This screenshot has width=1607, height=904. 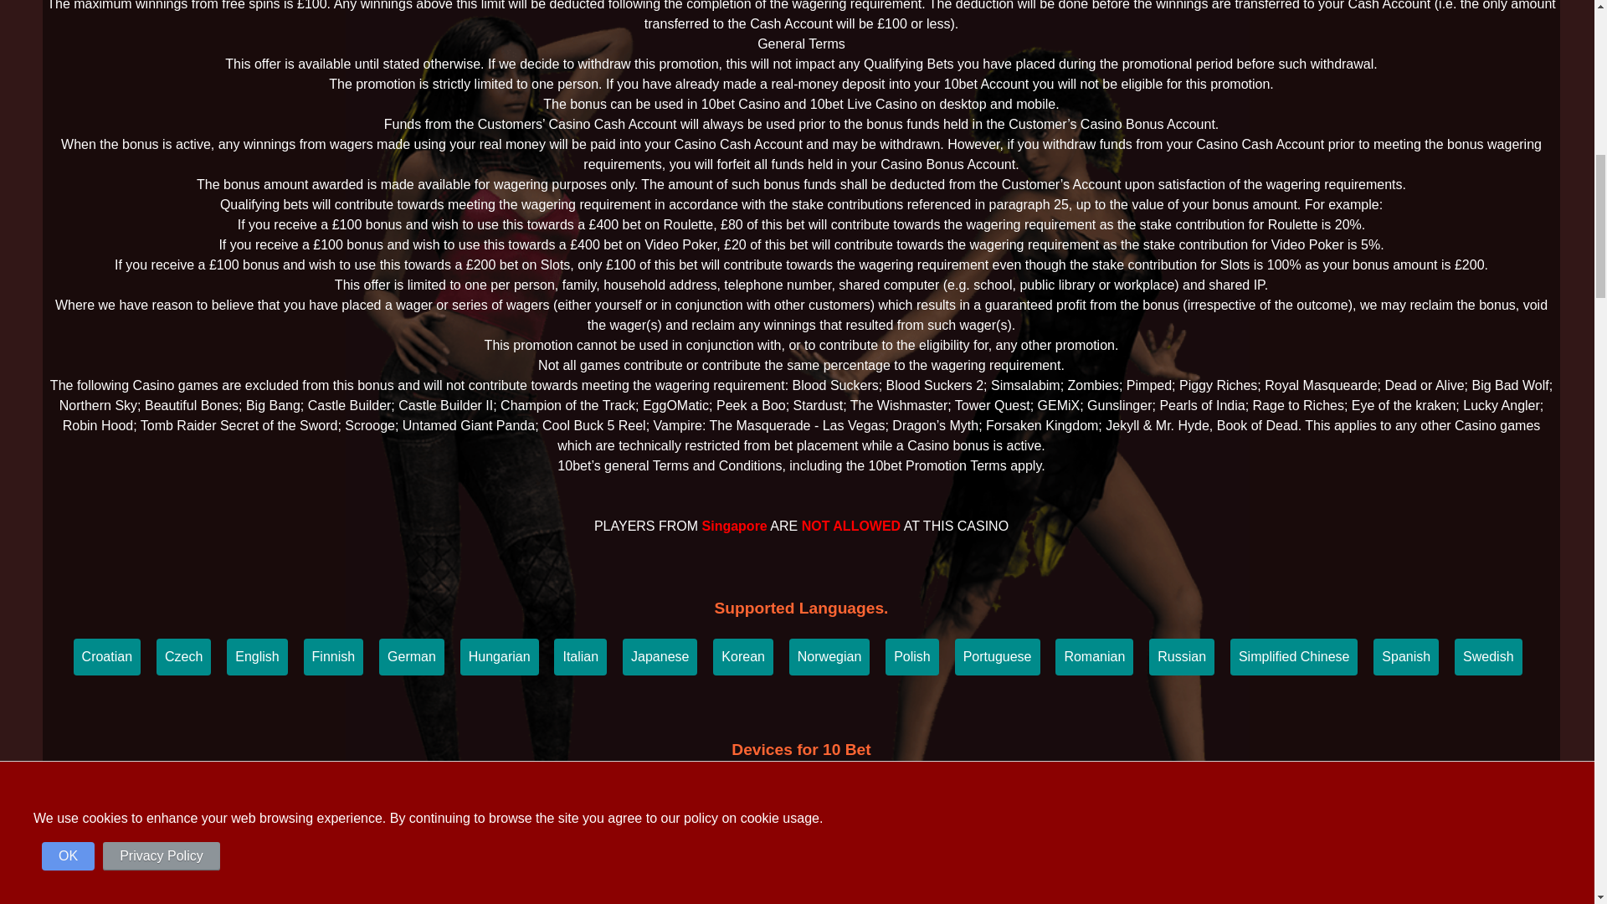 What do you see at coordinates (412, 656) in the screenshot?
I see `German Language` at bounding box center [412, 656].